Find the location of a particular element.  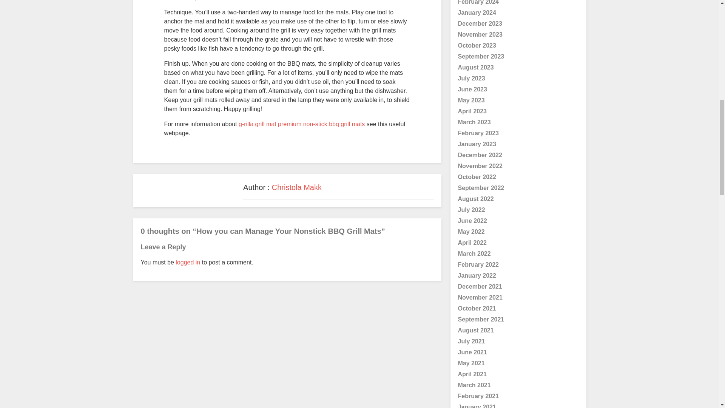

July 2023 is located at coordinates (471, 78).